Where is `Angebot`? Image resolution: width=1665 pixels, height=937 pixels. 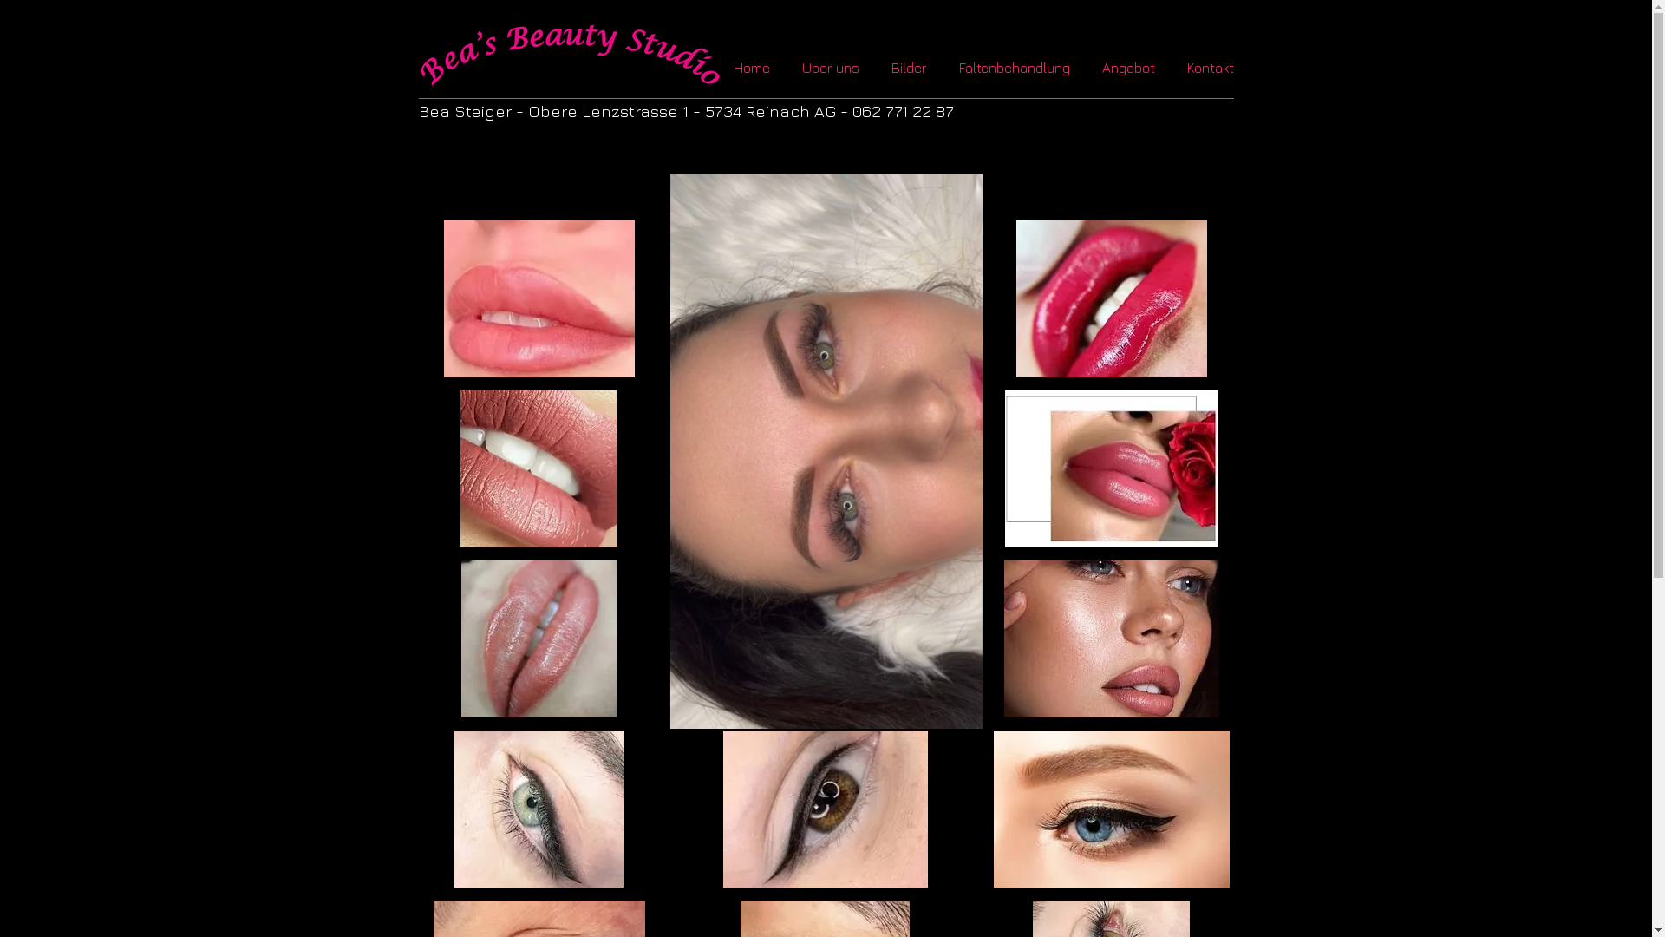
Angebot is located at coordinates (1131, 68).